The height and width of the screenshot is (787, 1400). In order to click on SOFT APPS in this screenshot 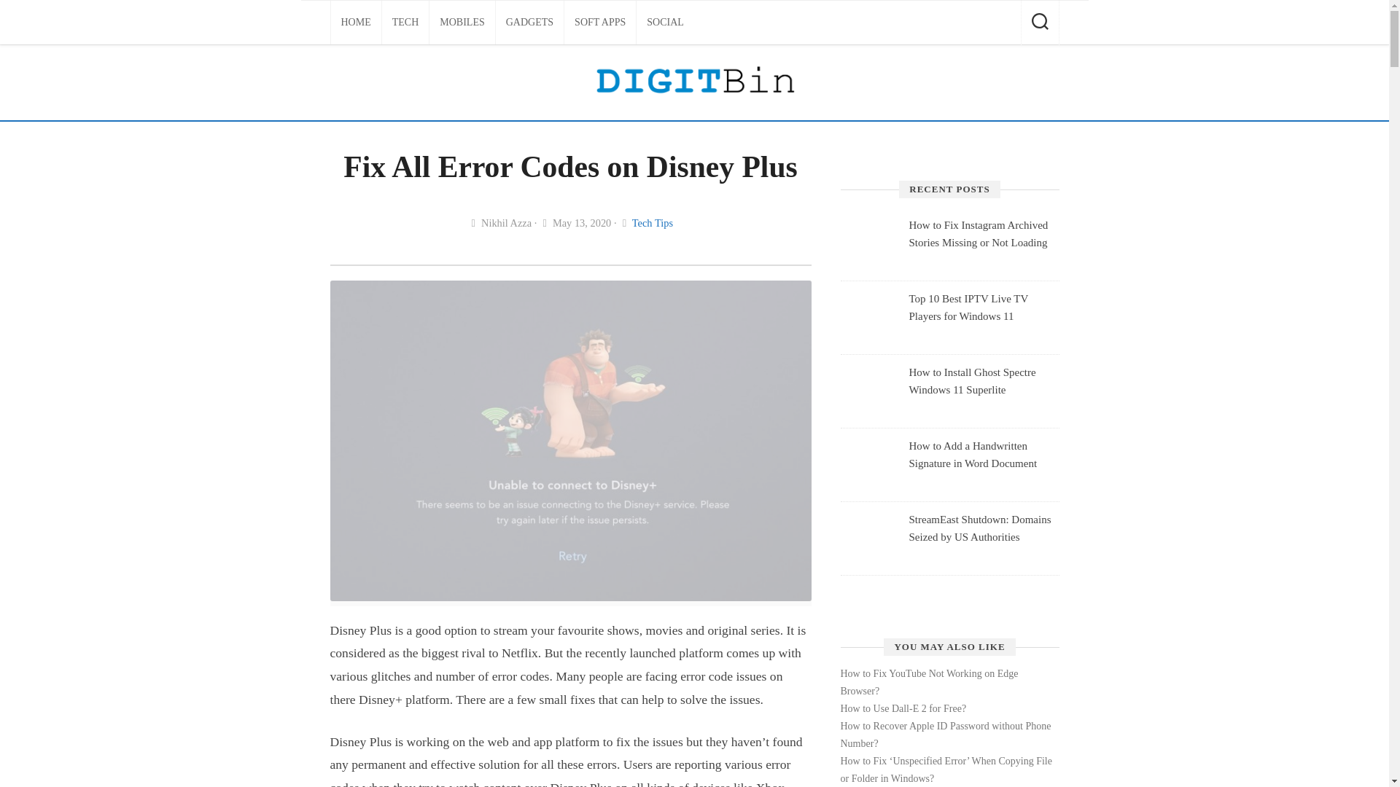, I will do `click(599, 22)`.